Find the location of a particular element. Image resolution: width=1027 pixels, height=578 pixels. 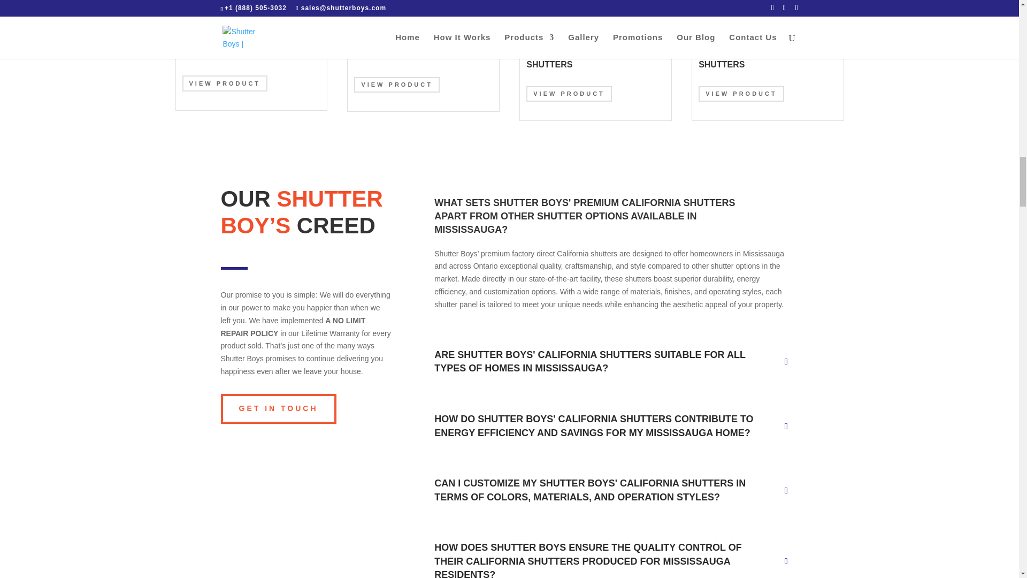

VIEW PRODUCT is located at coordinates (397, 85).